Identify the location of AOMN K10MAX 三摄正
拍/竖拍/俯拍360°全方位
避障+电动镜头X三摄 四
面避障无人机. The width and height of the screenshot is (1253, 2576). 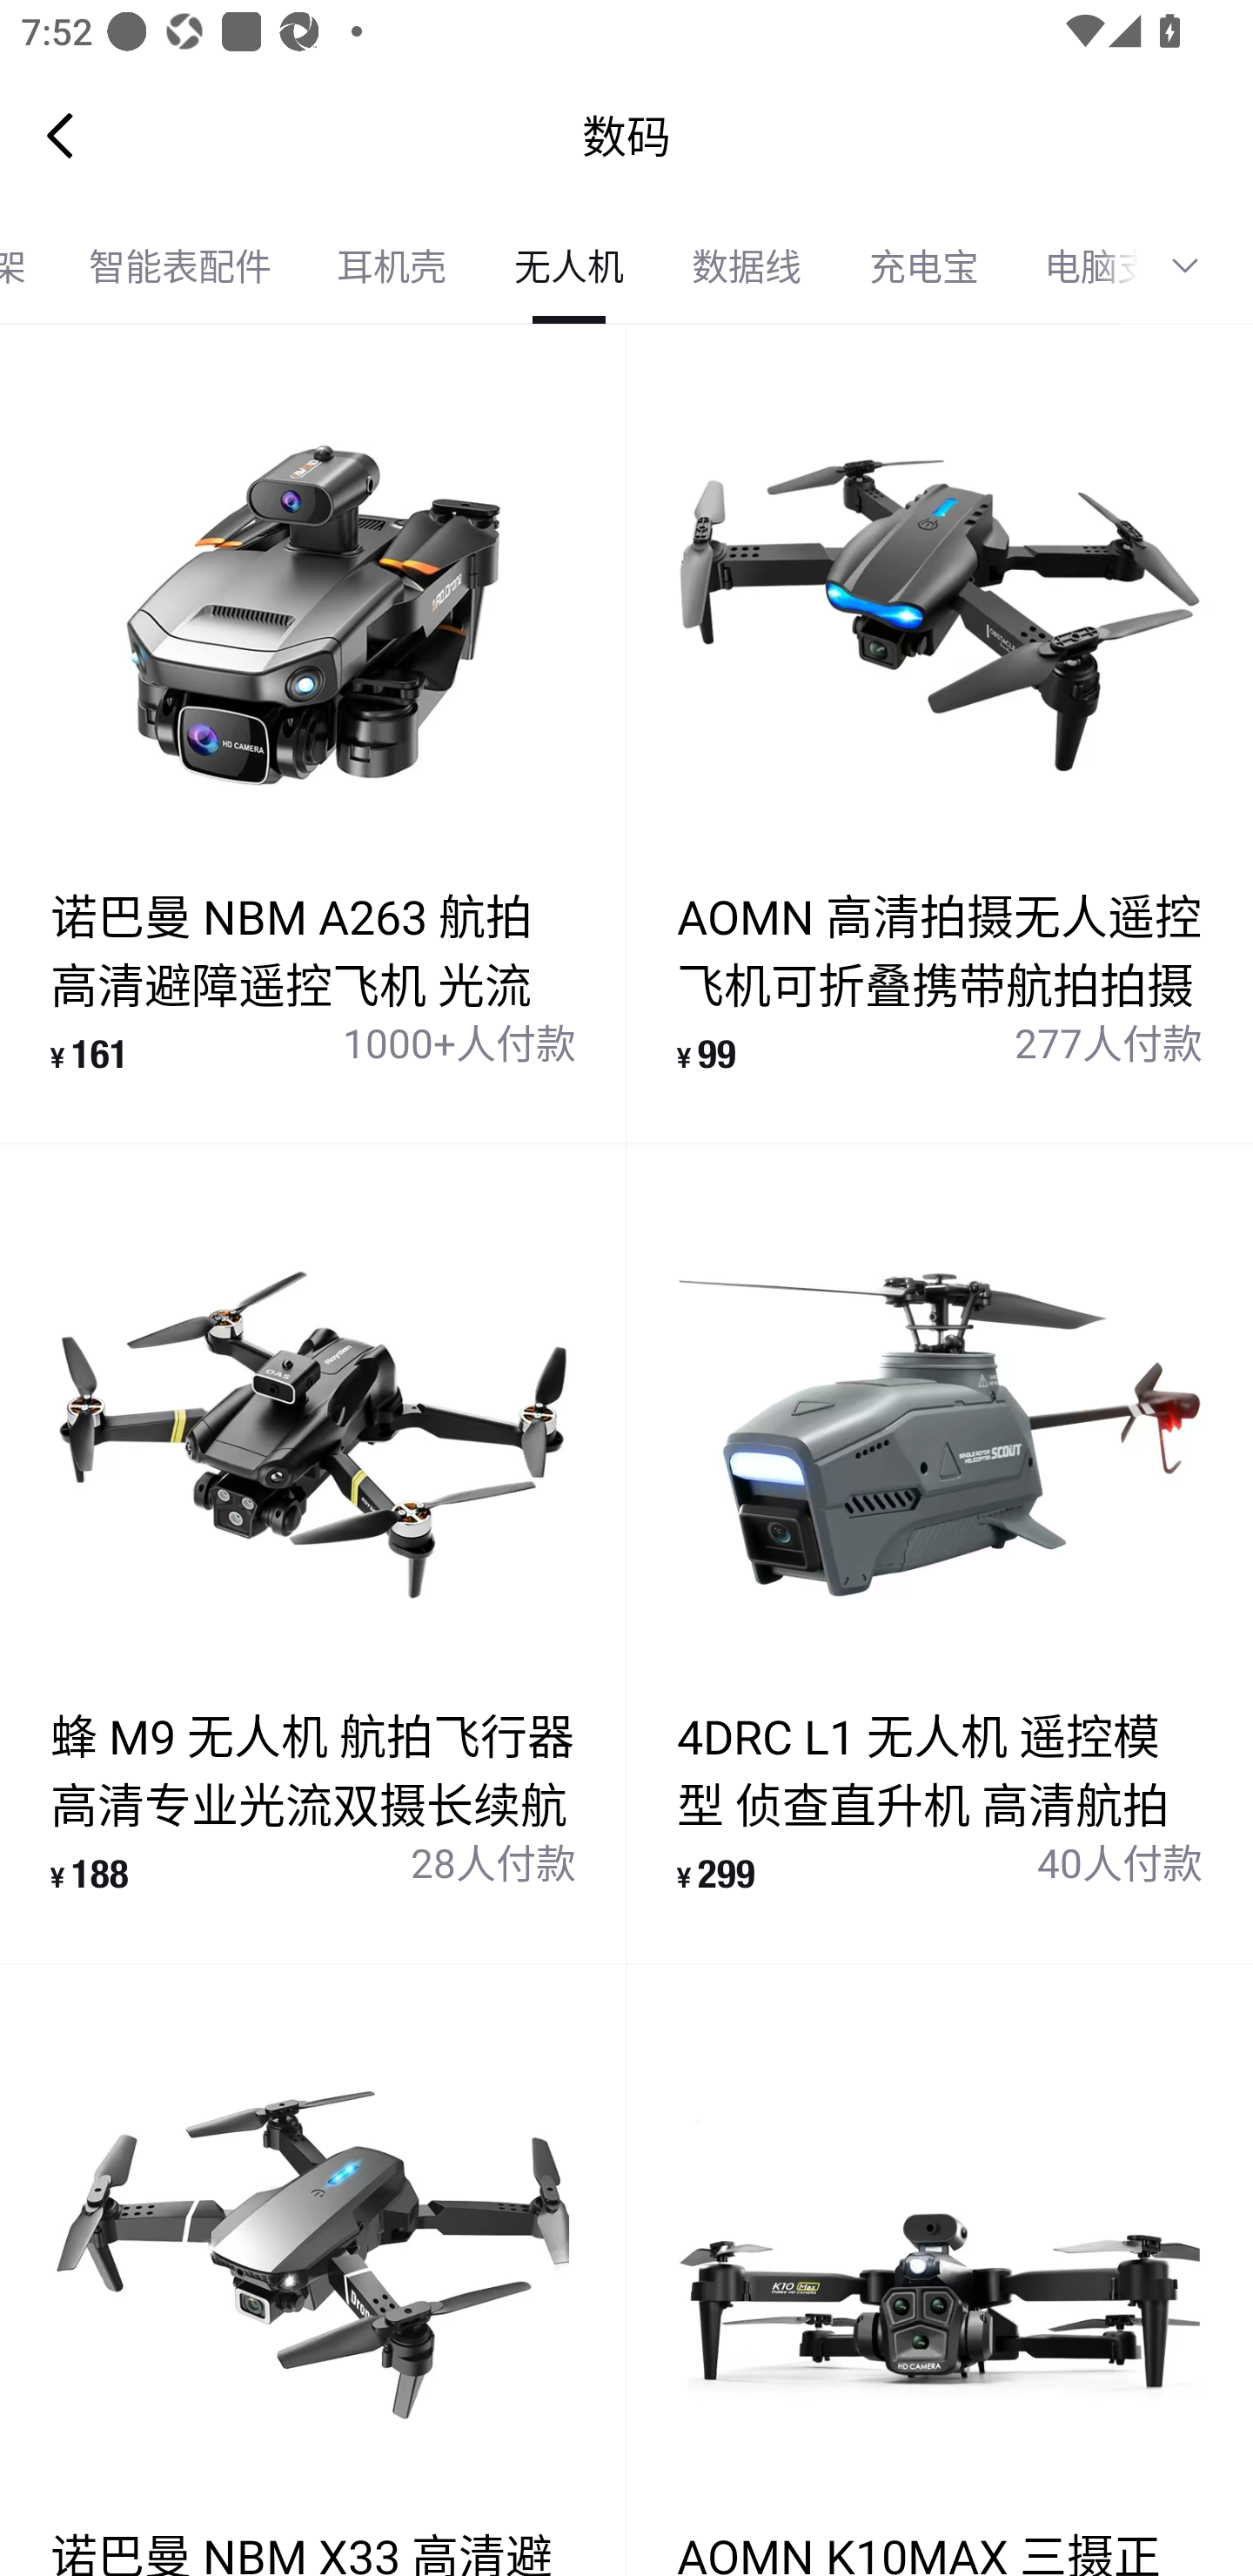
(940, 2270).